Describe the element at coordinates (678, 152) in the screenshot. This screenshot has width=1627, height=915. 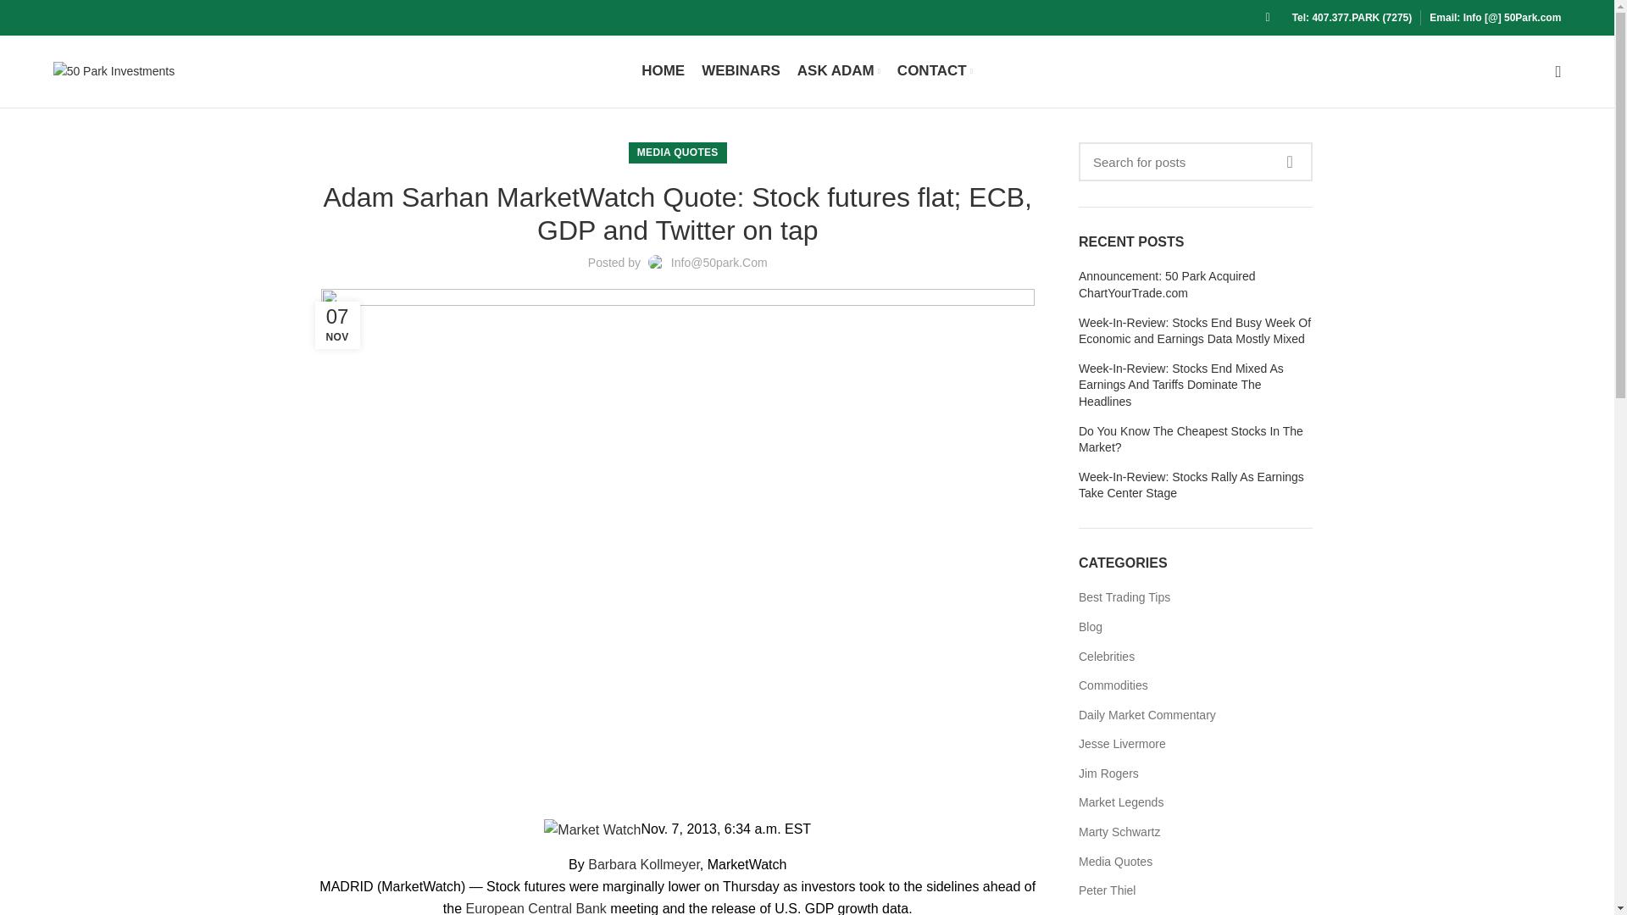
I see `MEDIA QUOTES` at that location.